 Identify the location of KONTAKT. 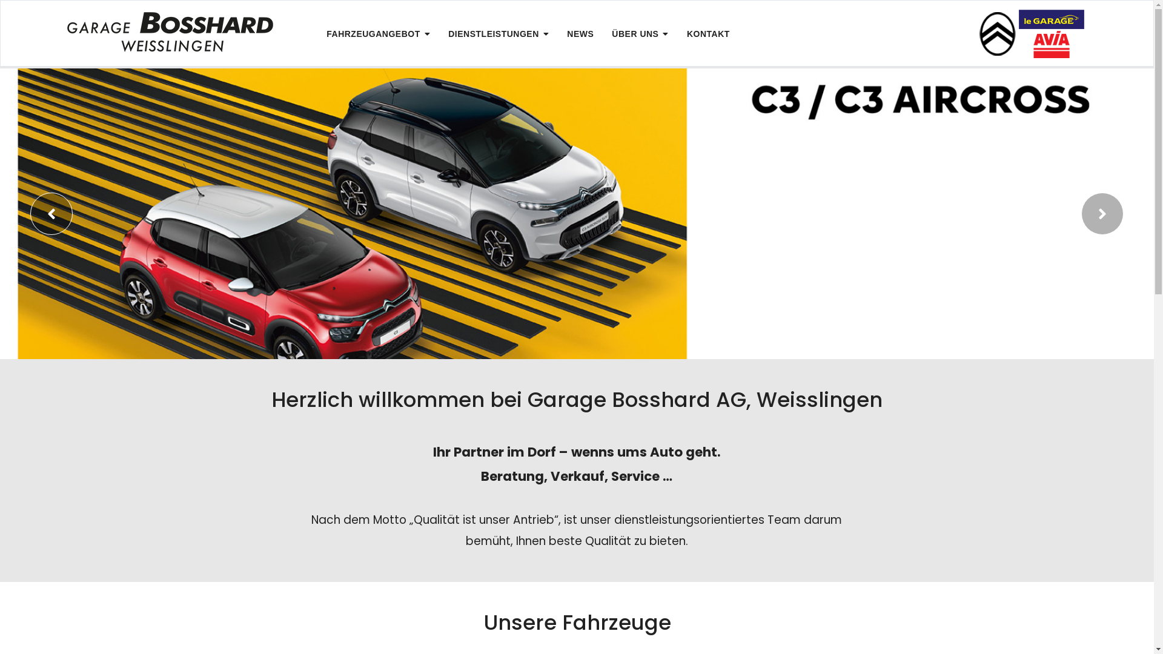
(709, 34).